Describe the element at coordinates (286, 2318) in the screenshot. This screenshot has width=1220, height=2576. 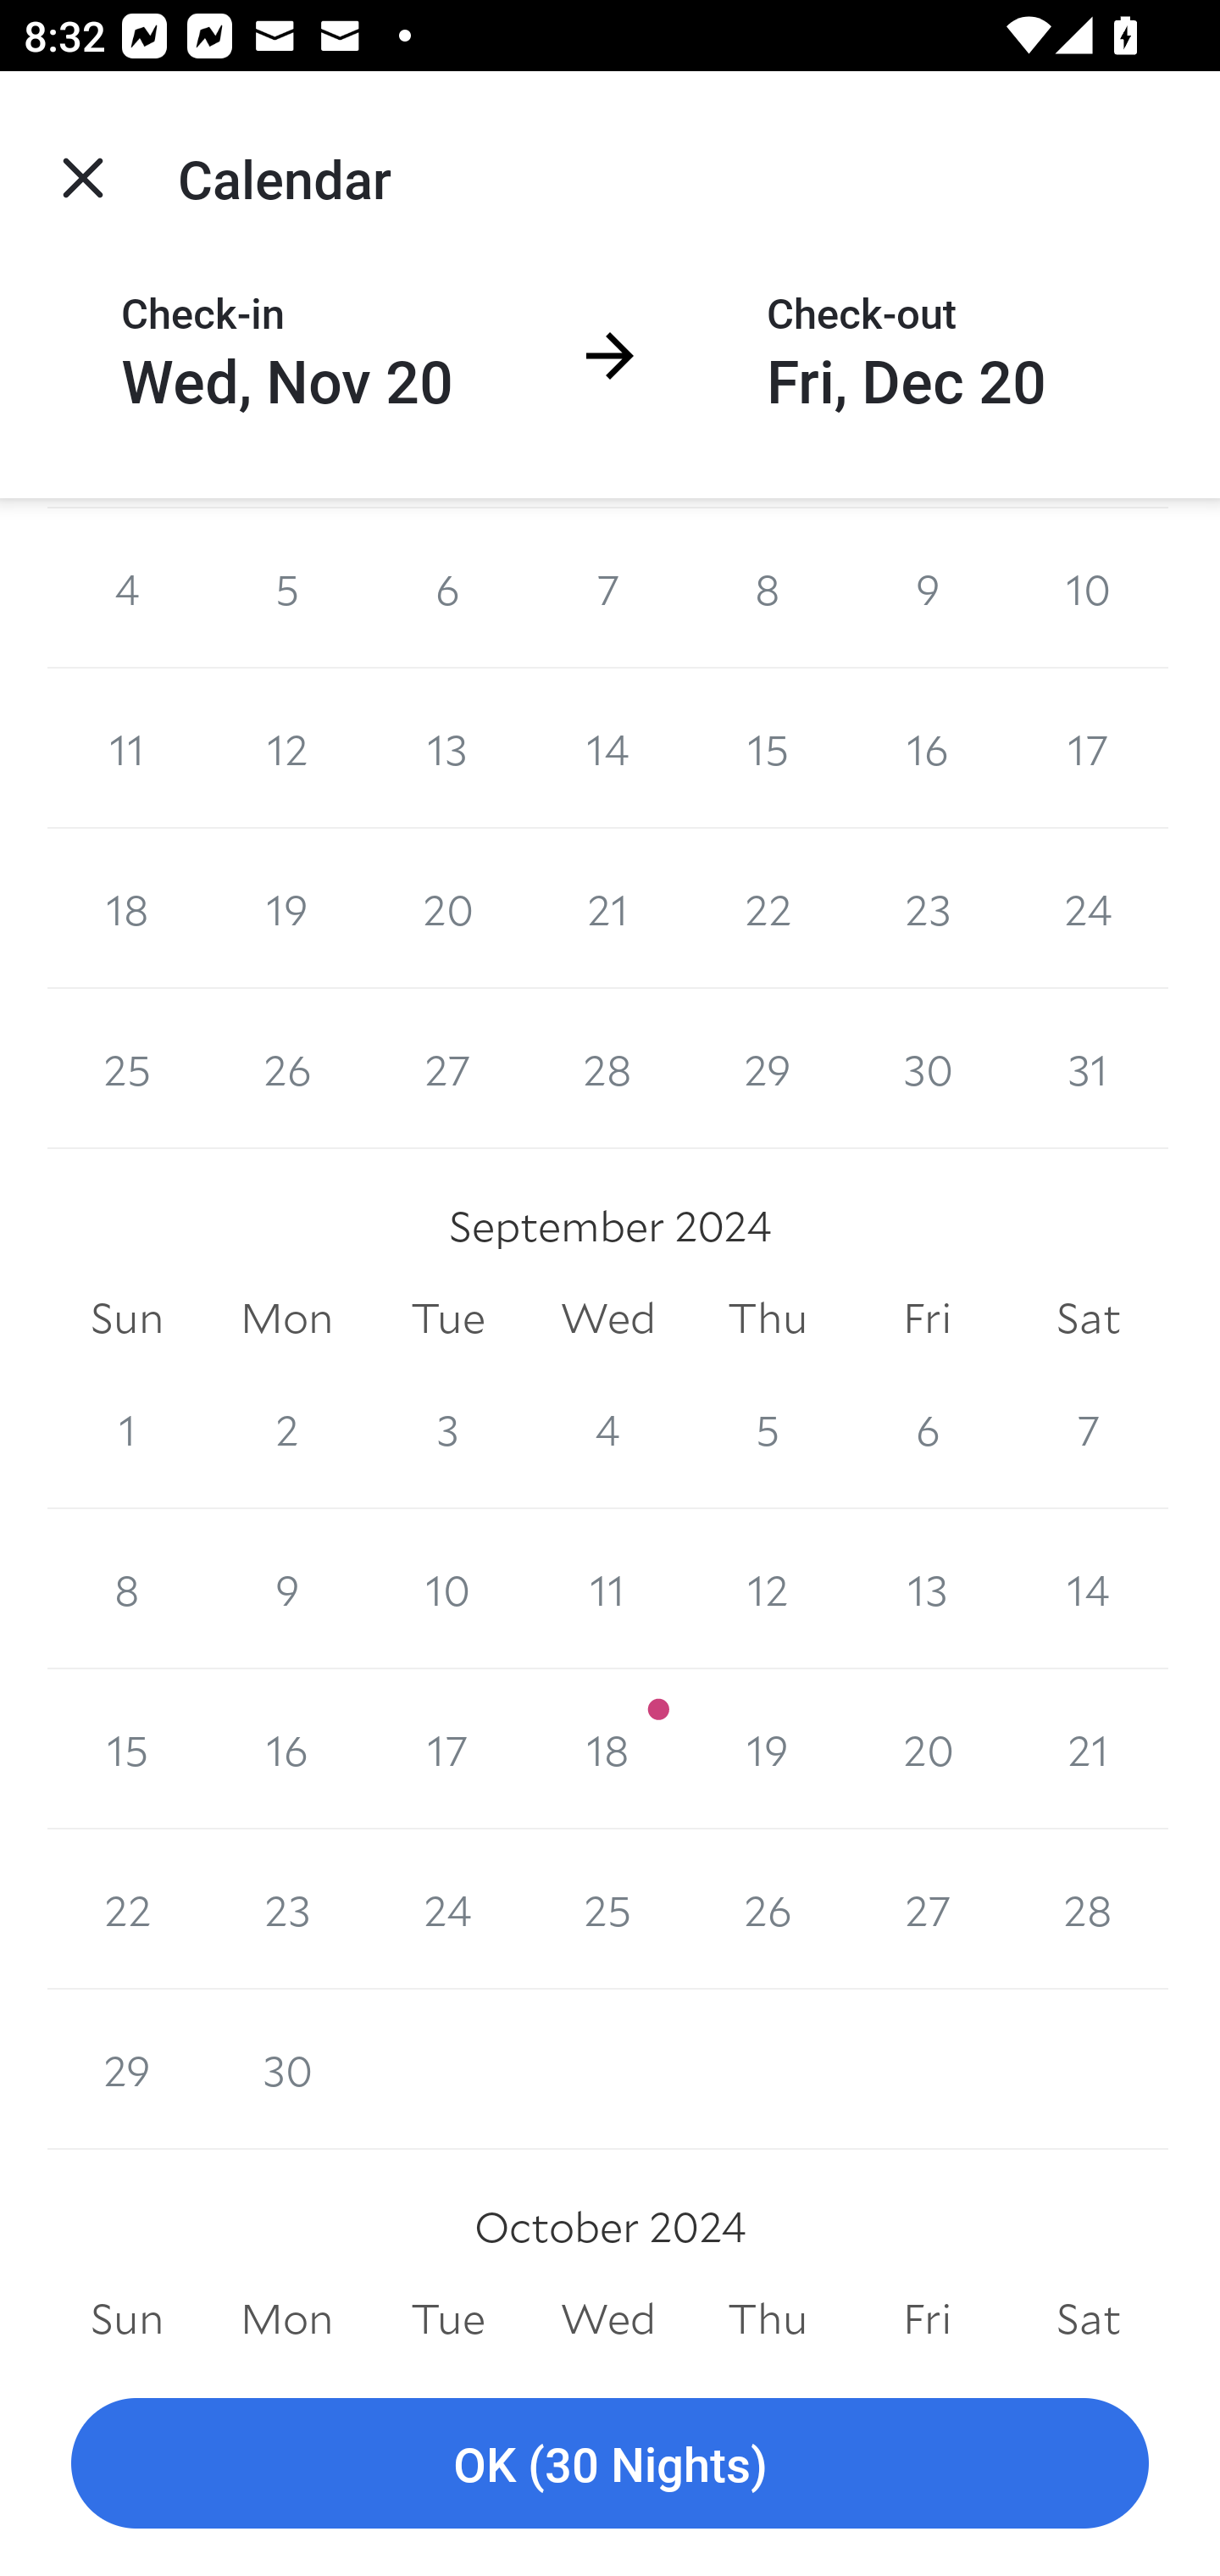
I see `Mon` at that location.